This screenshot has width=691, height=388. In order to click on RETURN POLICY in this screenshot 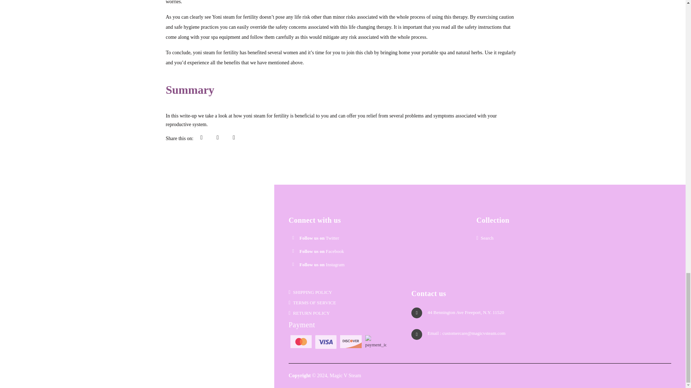, I will do `click(343, 314)`.